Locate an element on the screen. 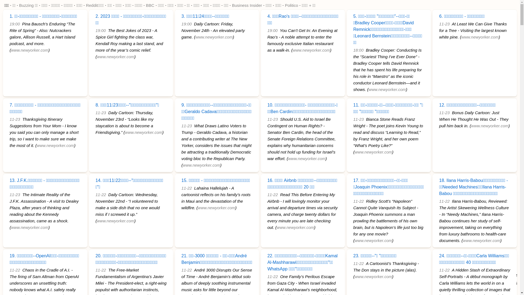 The height and width of the screenshot is (295, 524). www.newyorker.com is located at coordinates (307, 158).